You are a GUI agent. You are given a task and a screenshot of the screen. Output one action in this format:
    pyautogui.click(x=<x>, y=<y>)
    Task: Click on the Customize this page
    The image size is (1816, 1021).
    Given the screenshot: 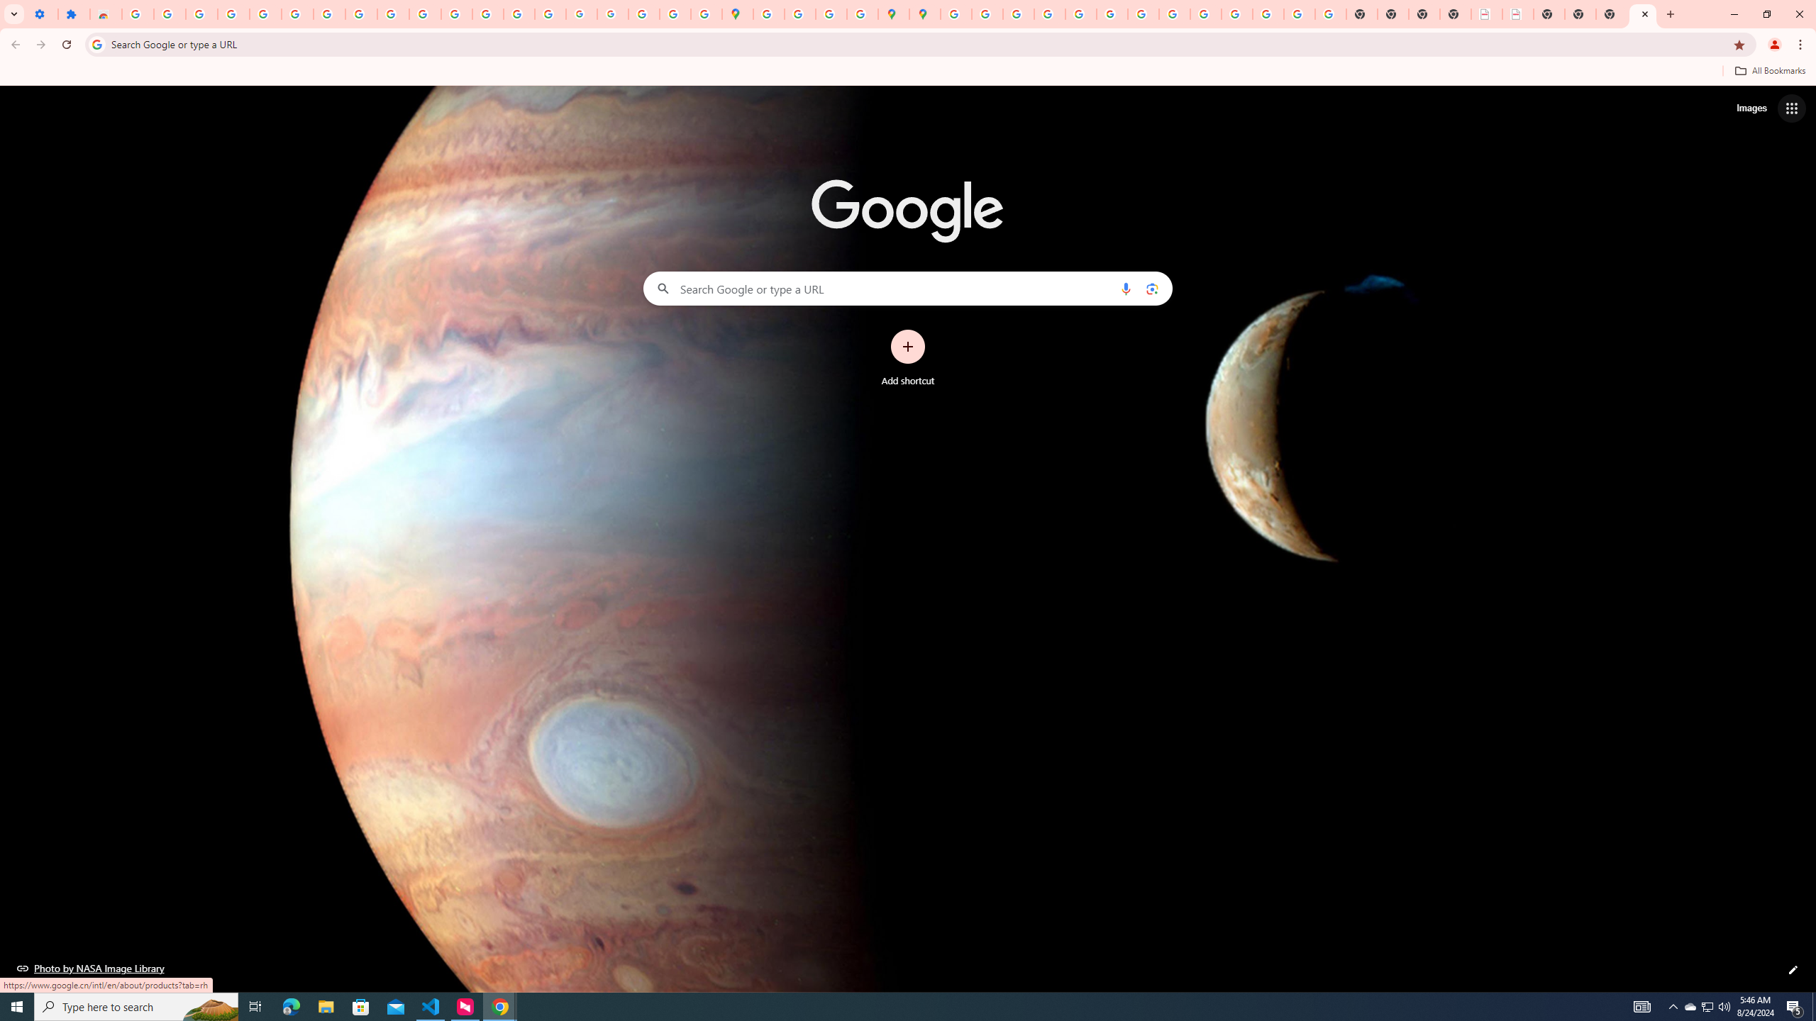 What is the action you would take?
    pyautogui.click(x=1793, y=970)
    